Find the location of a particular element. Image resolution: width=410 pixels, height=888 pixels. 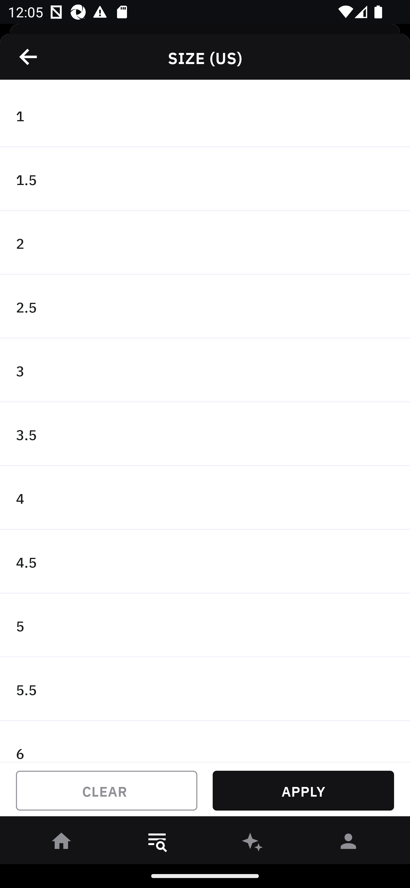

5.5 is located at coordinates (205, 689).